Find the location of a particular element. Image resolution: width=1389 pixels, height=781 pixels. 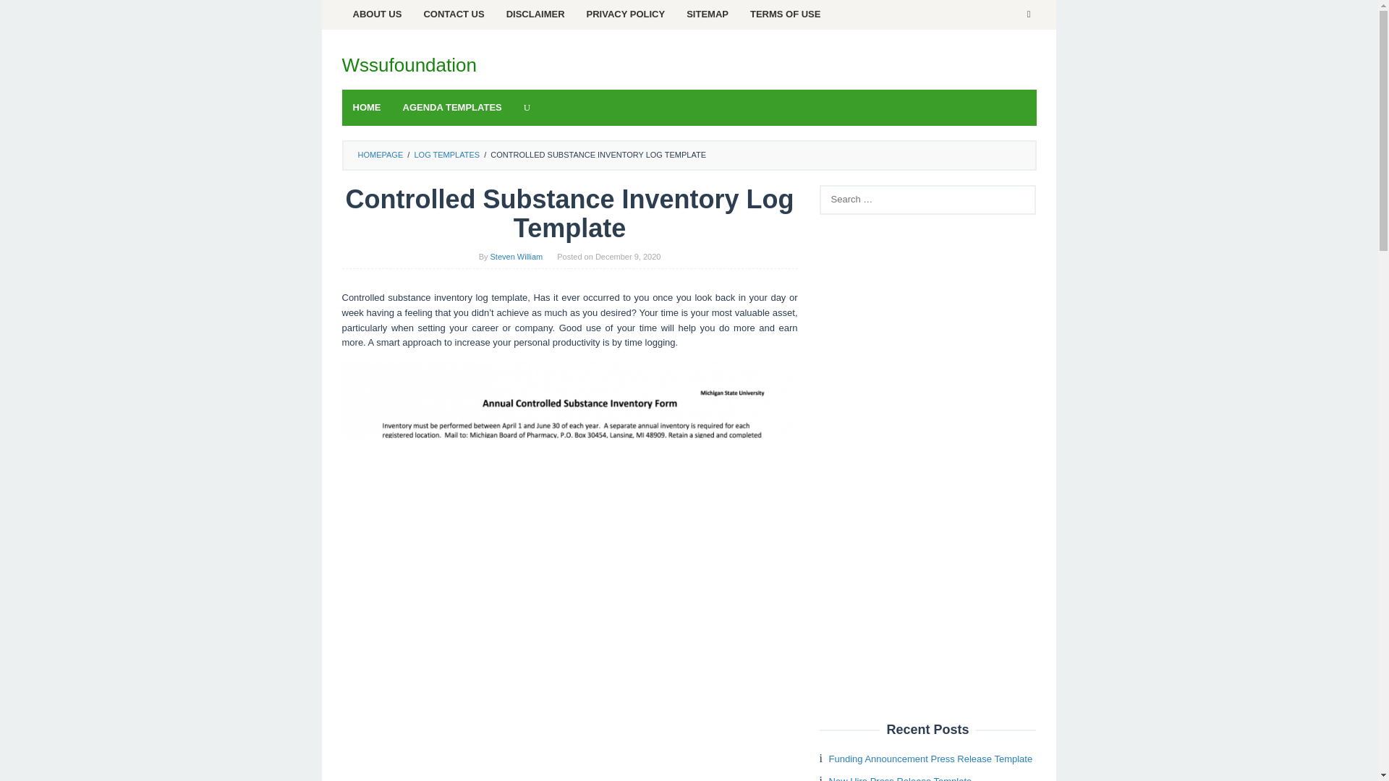

ABOUT US is located at coordinates (377, 14).